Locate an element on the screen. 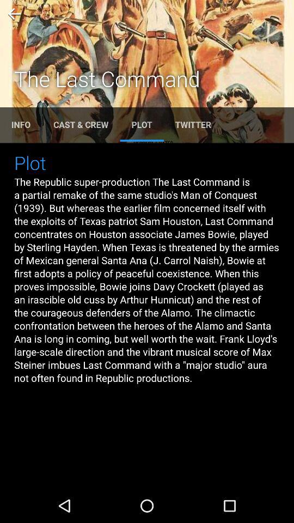 This screenshot has height=523, width=294. select the text cast  crew is located at coordinates (81, 124).